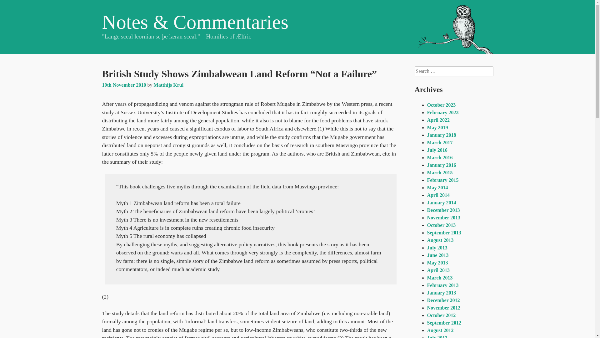 The height and width of the screenshot is (338, 600). Describe the element at coordinates (437, 255) in the screenshot. I see `June 2013` at that location.